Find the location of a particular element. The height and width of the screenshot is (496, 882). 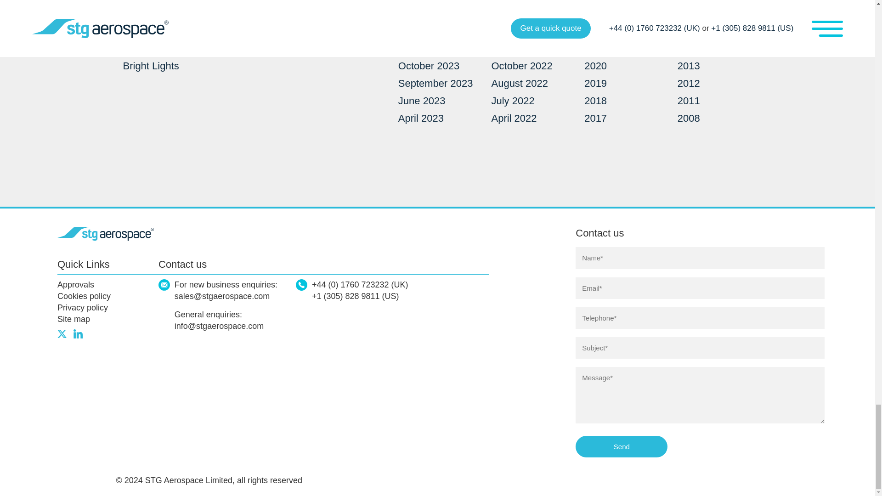

Company News is located at coordinates (158, 14).